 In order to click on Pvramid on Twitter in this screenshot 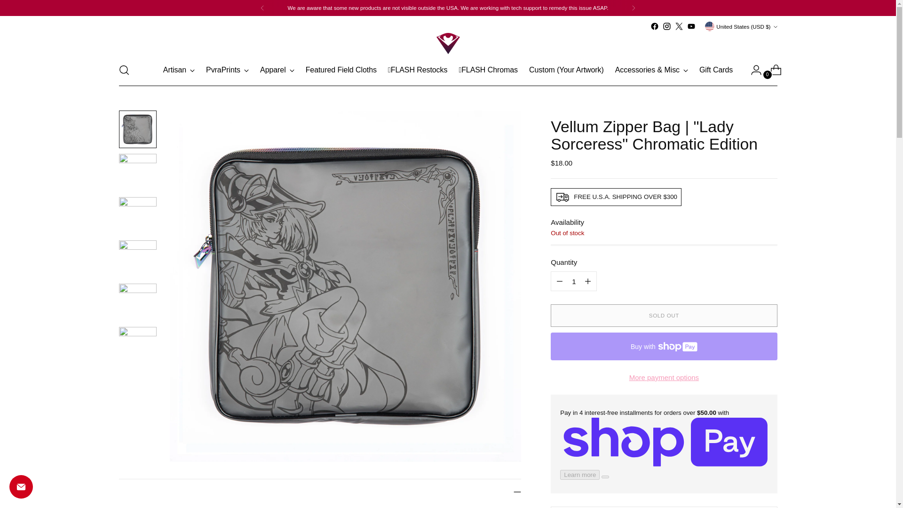, I will do `click(679, 26)`.